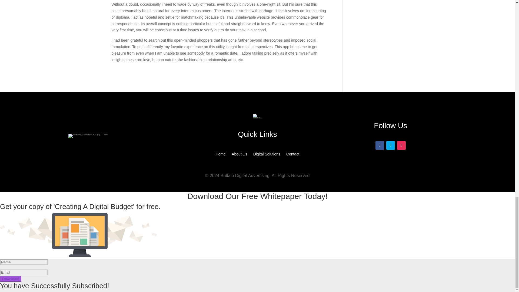 This screenshot has height=292, width=519. Describe the element at coordinates (267, 155) in the screenshot. I see `Digital Solutions` at that location.